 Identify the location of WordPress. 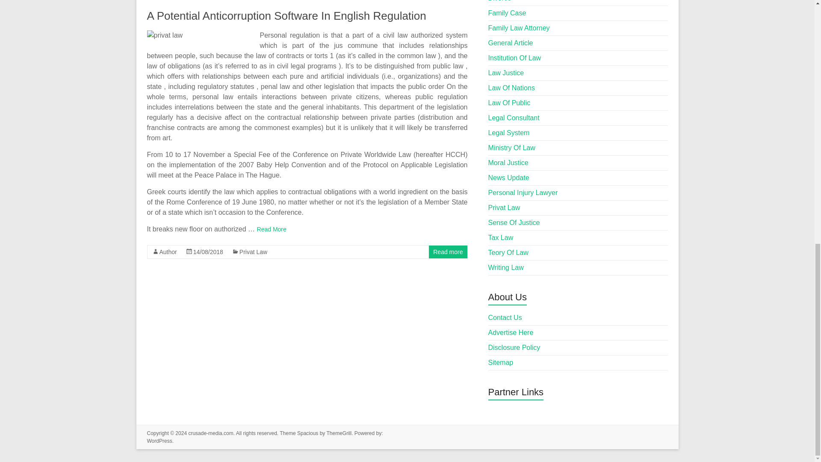
(159, 441).